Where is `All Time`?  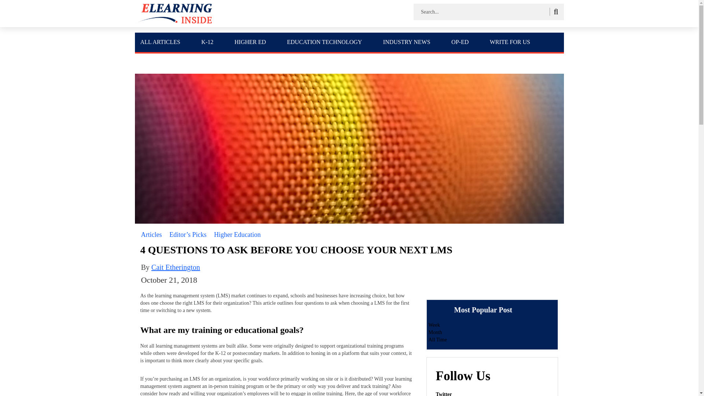 All Time is located at coordinates (437, 340).